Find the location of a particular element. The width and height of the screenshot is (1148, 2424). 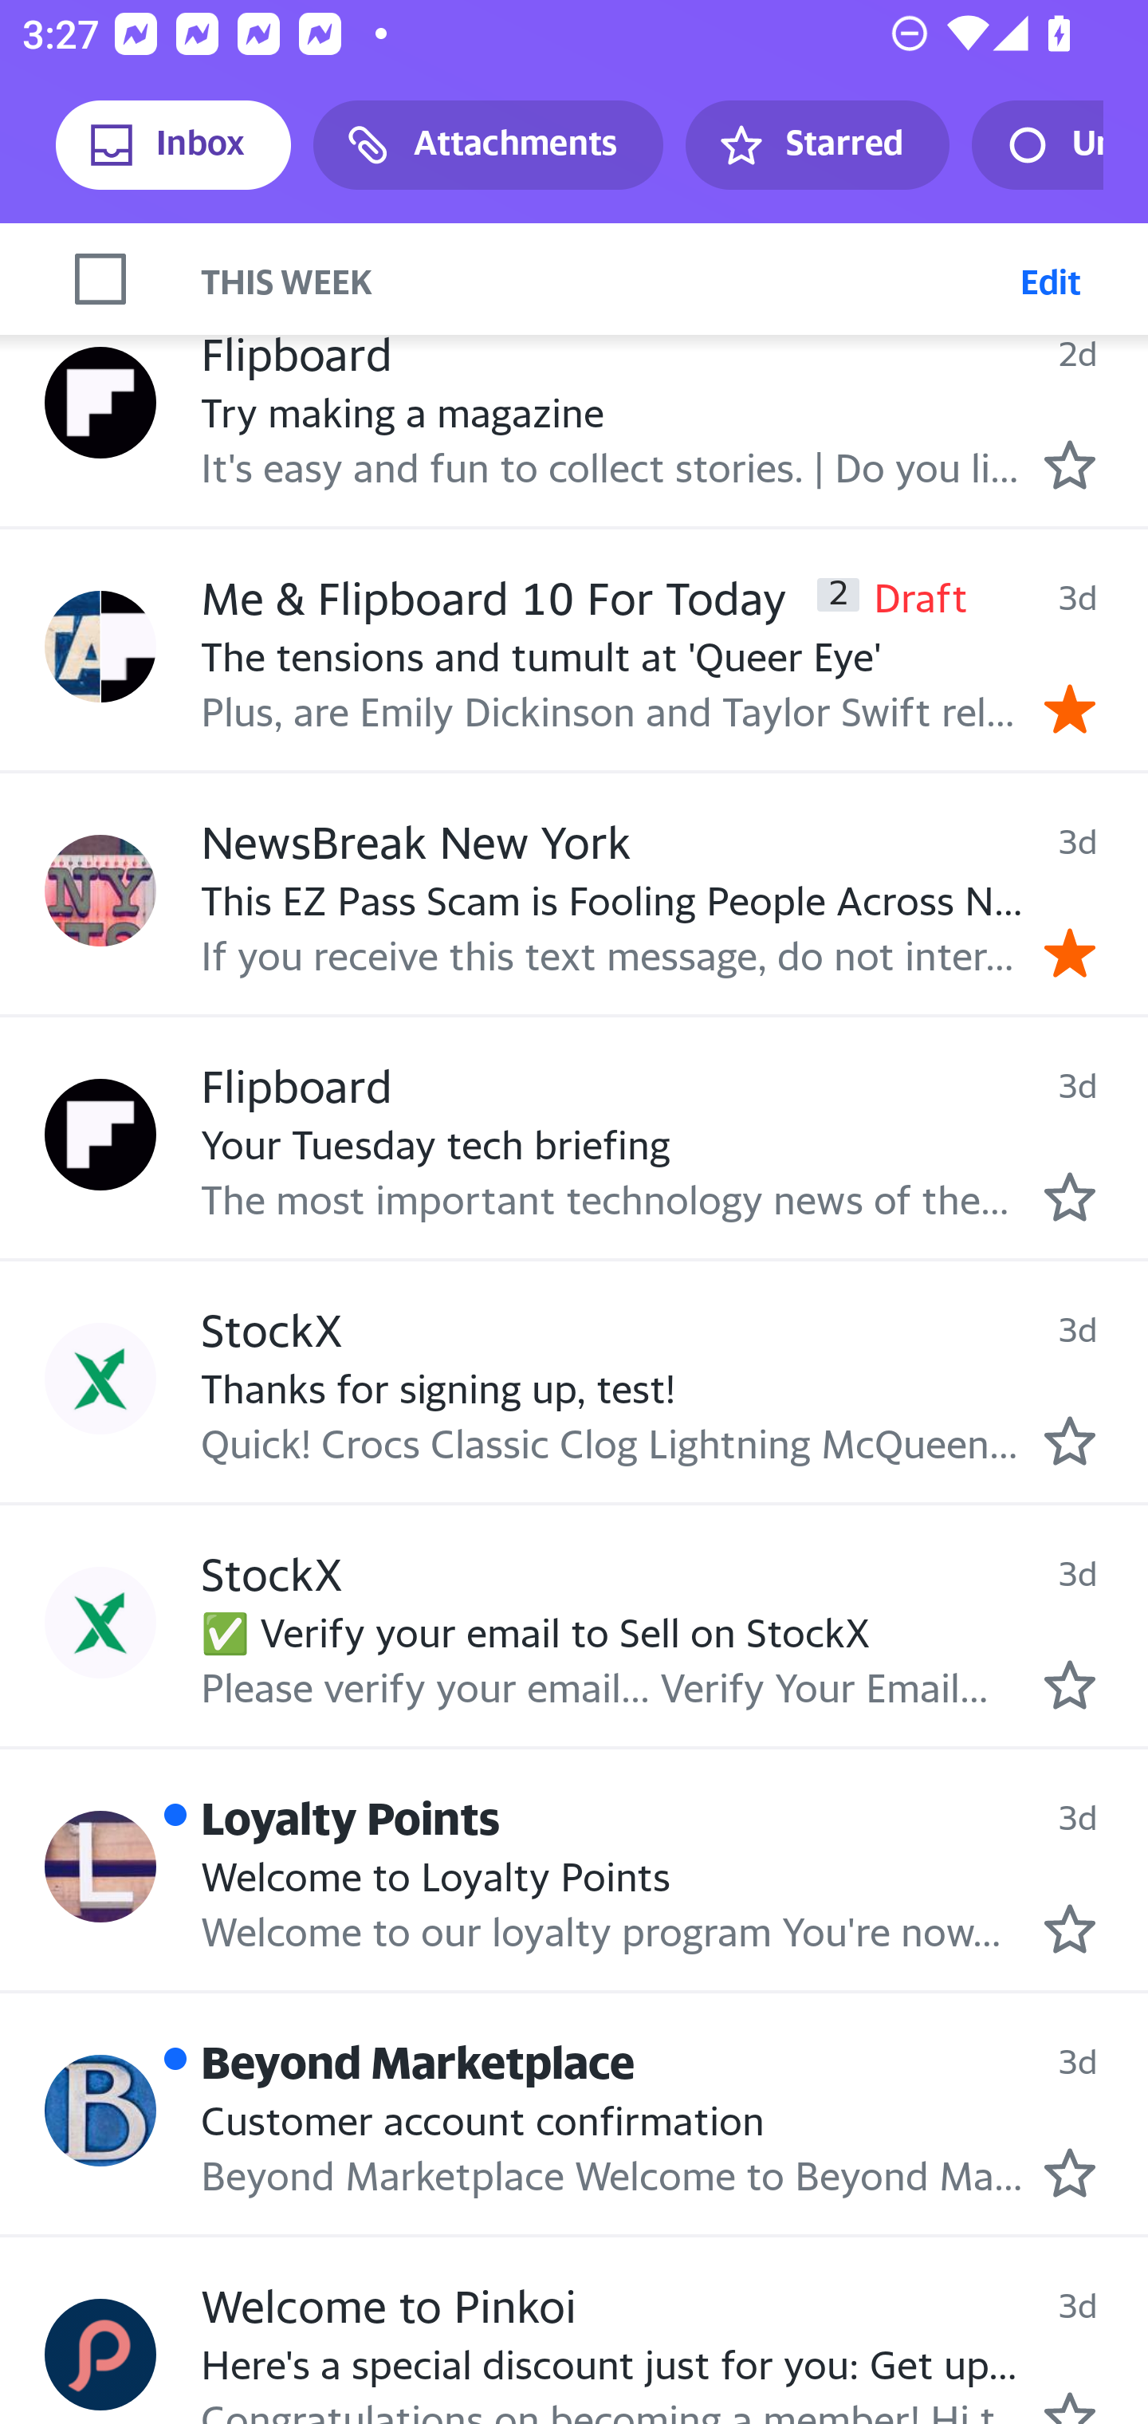

Remove star. is located at coordinates (1070, 709).